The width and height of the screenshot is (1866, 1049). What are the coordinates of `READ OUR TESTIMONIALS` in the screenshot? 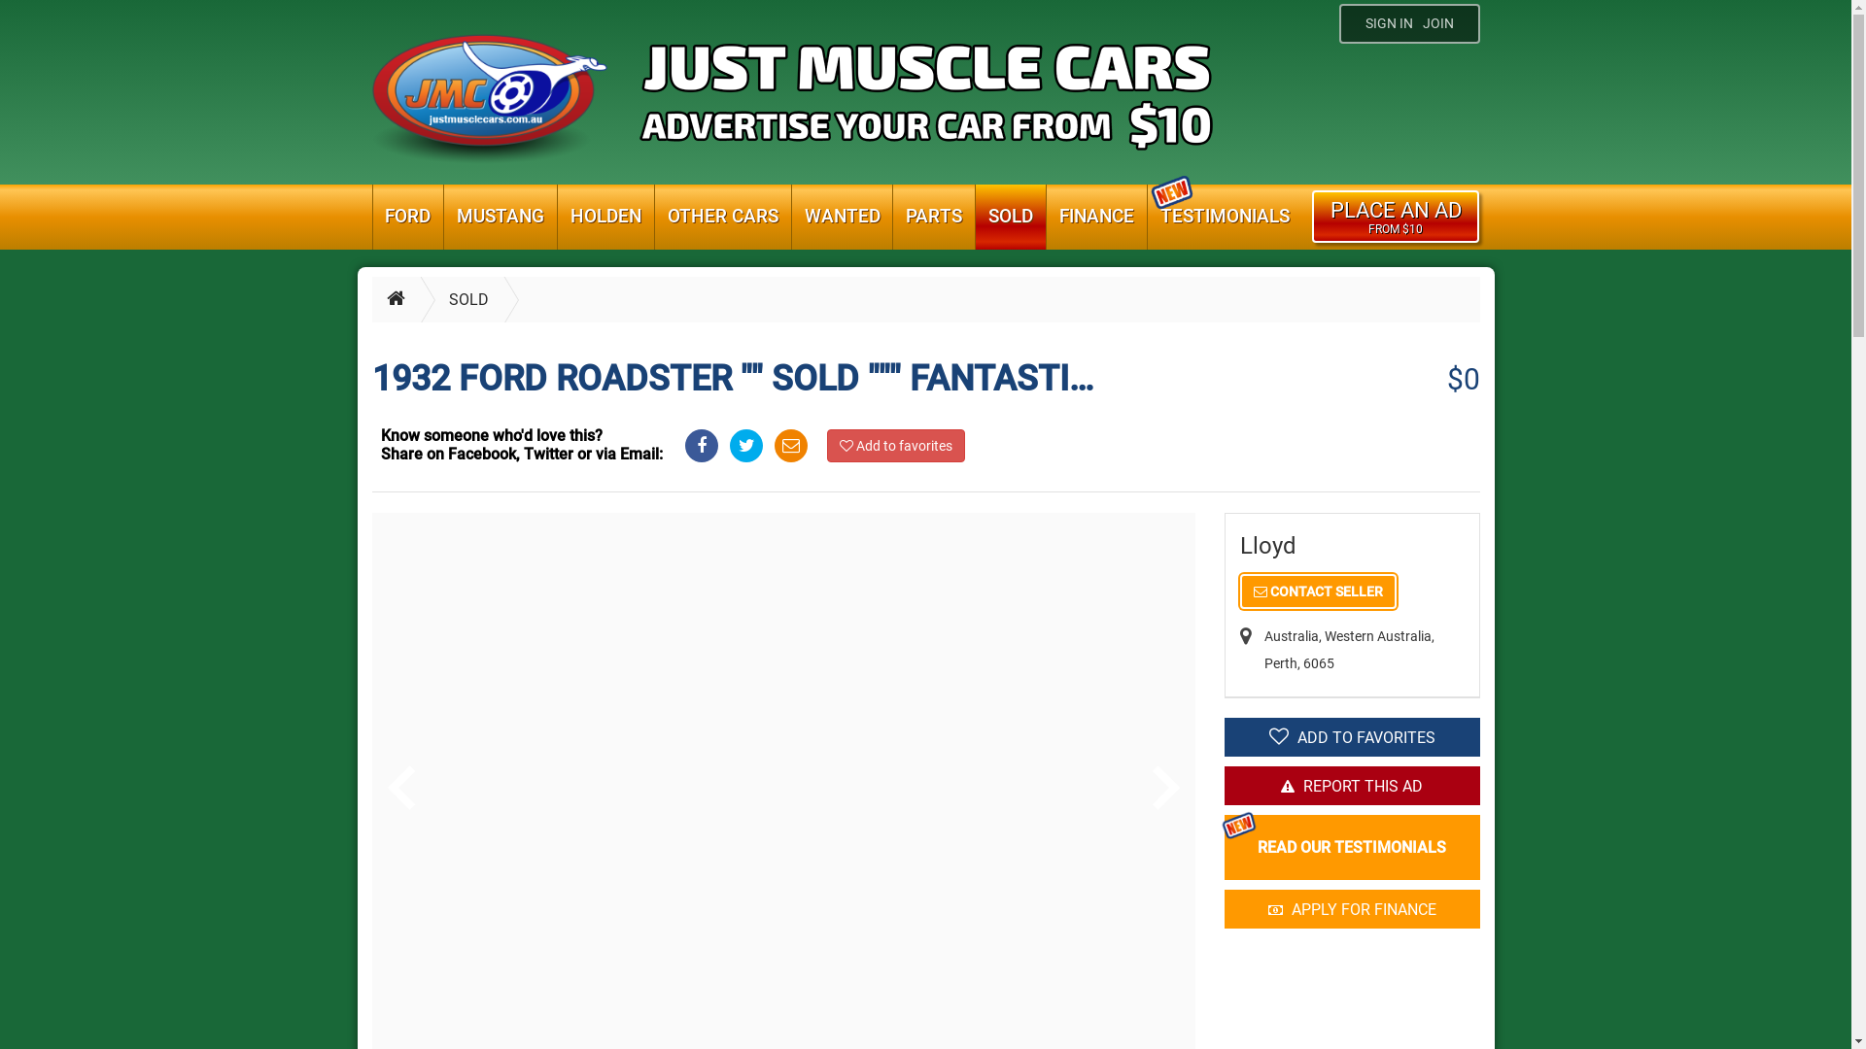 It's located at (1353, 847).